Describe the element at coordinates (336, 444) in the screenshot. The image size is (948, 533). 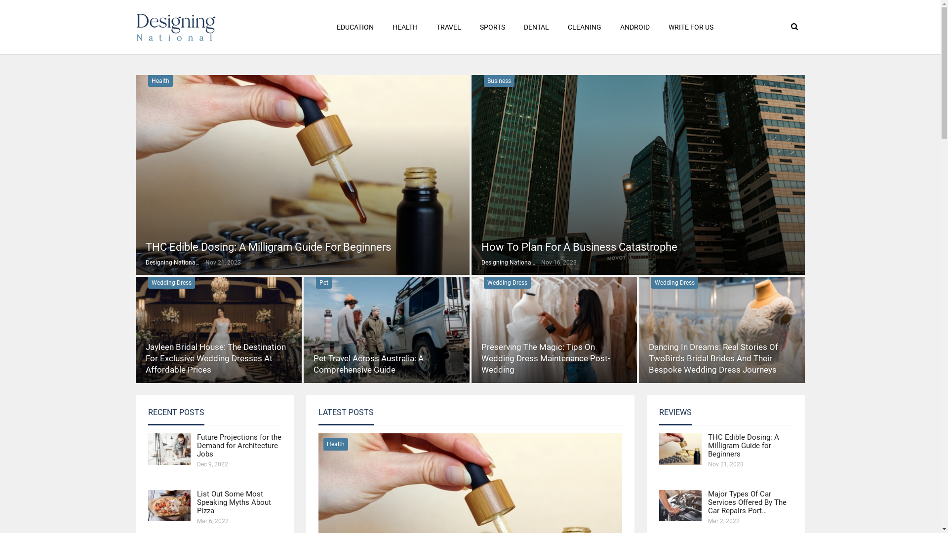
I see `Health` at that location.